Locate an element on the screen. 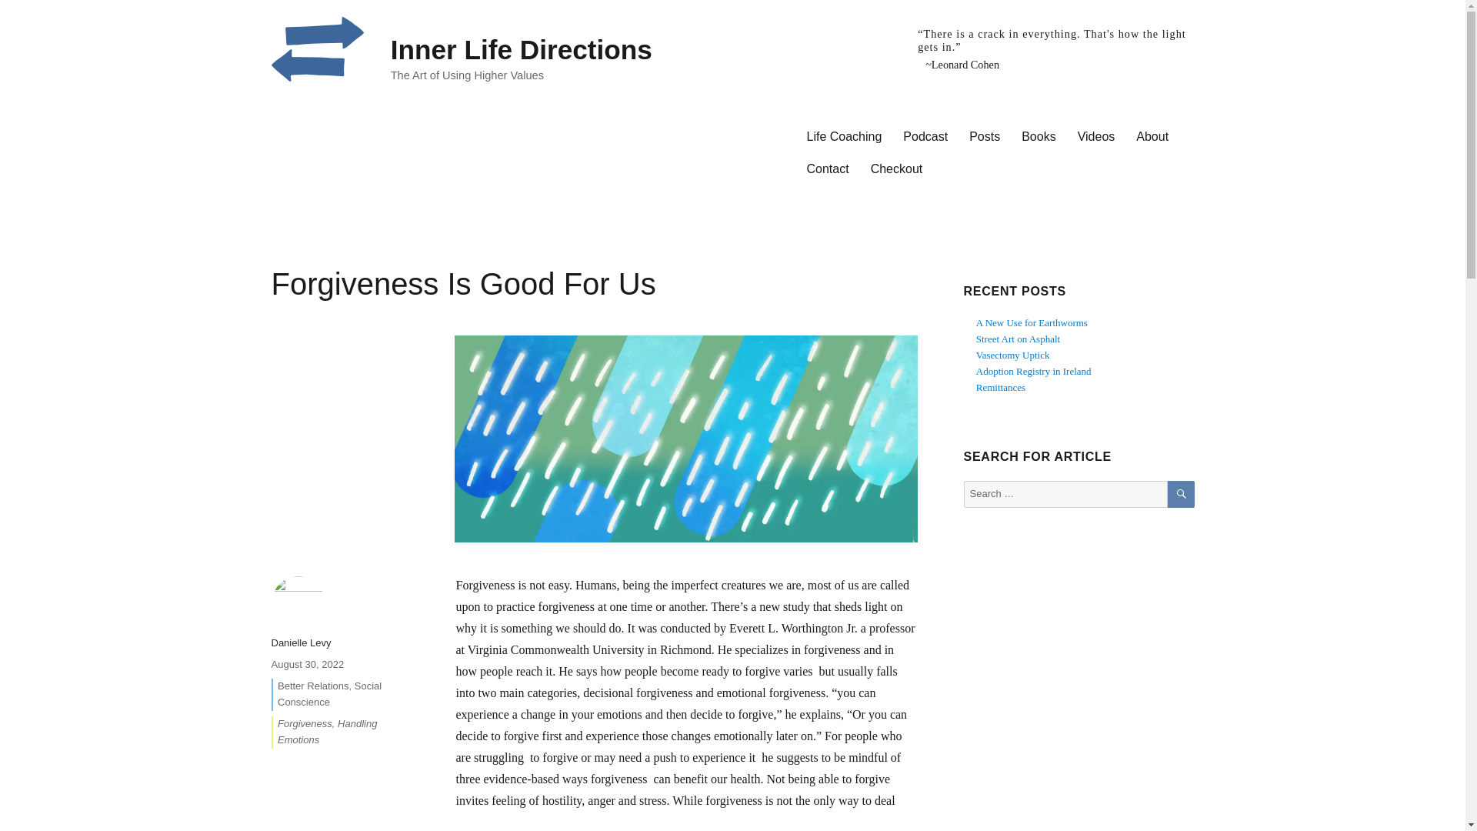  About is located at coordinates (1152, 135).